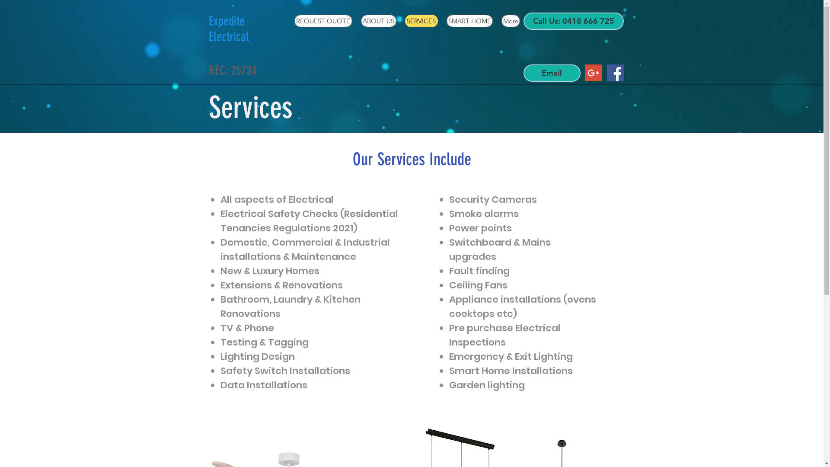 The height and width of the screenshot is (467, 830). What do you see at coordinates (228, 29) in the screenshot?
I see `Expedite Electrical` at bounding box center [228, 29].